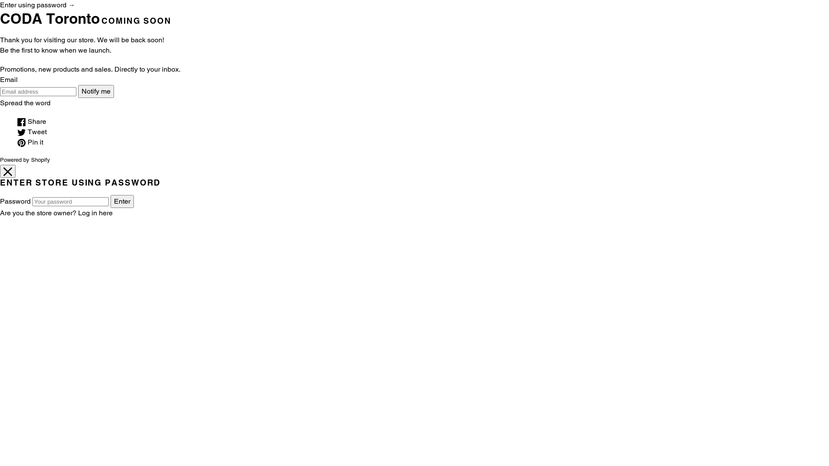 The width and height of the screenshot is (829, 466). Describe the element at coordinates (122, 202) in the screenshot. I see `Enter` at that location.